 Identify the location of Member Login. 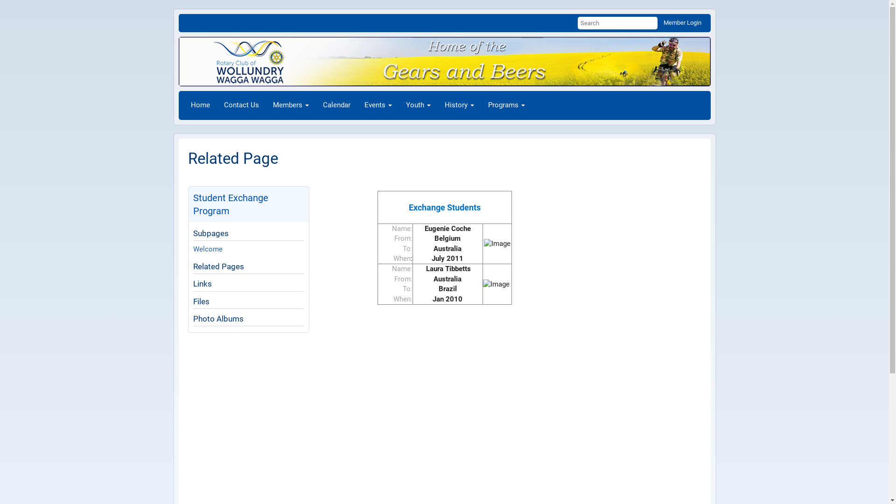
(682, 22).